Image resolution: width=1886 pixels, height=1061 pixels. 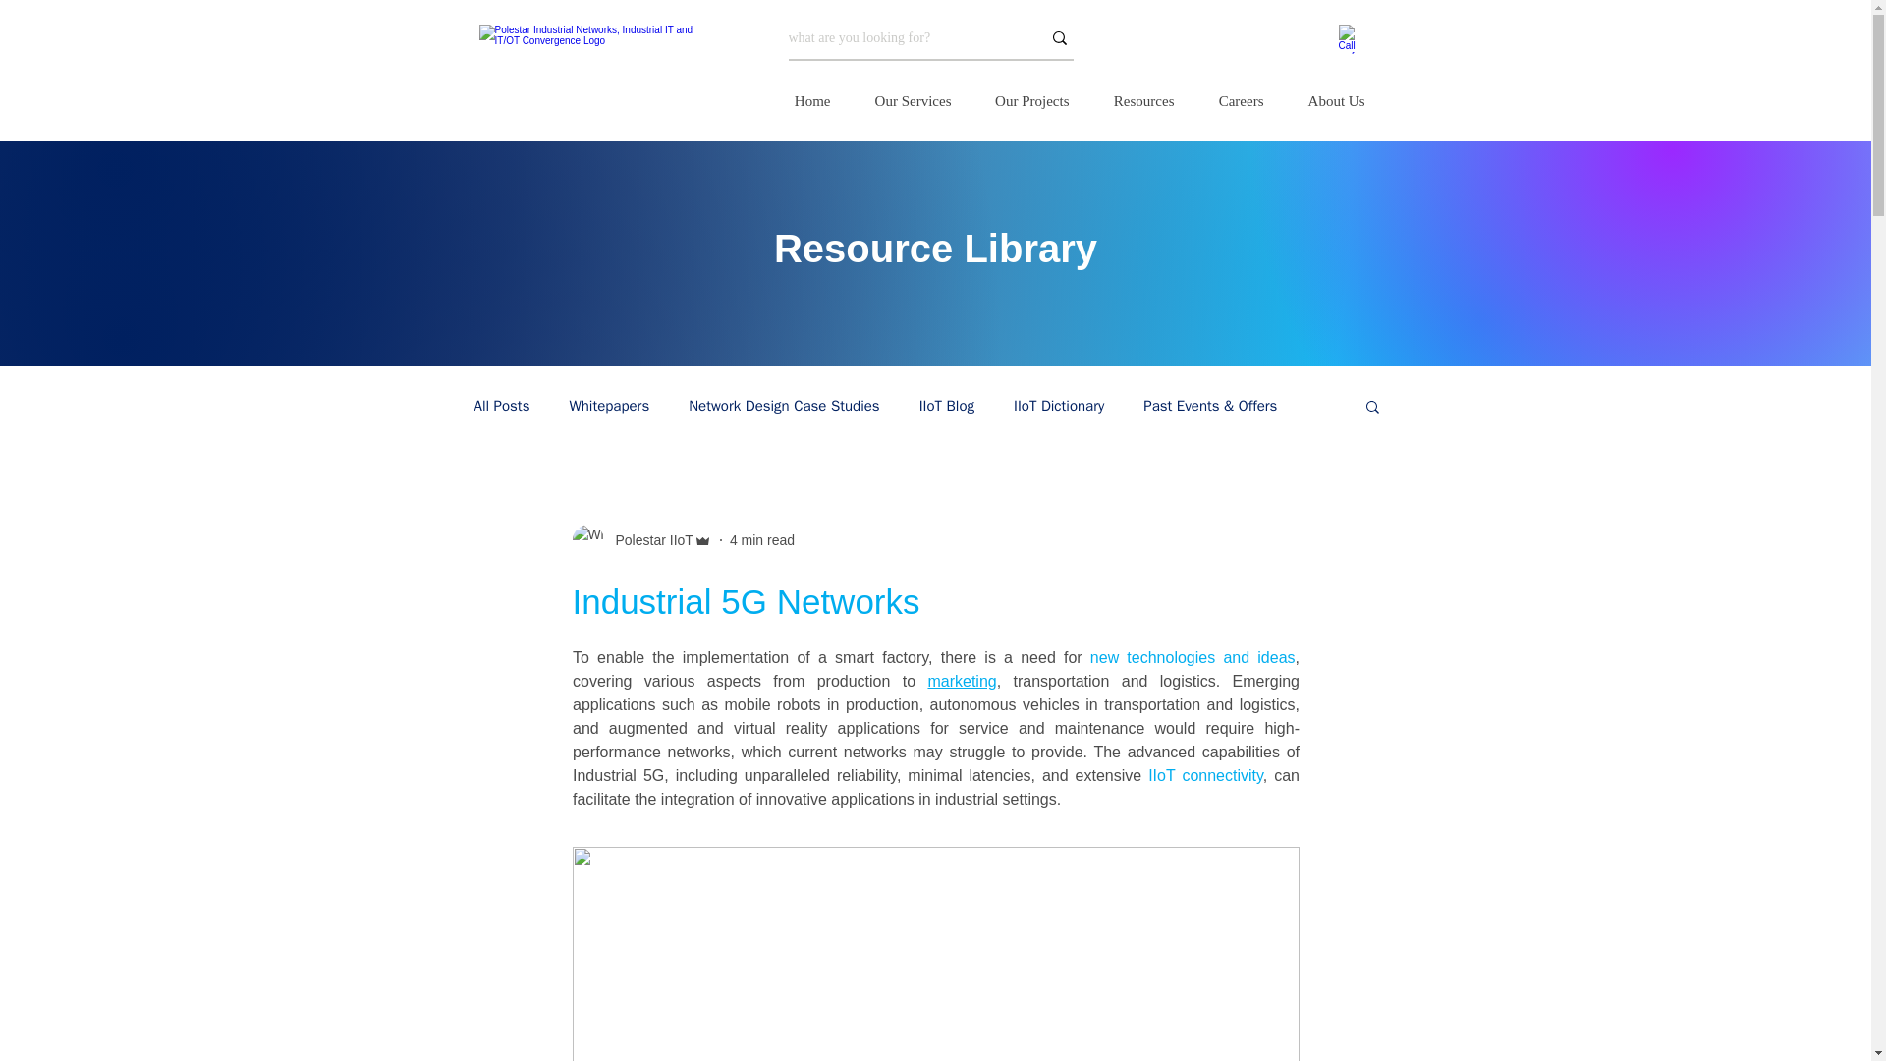 What do you see at coordinates (1329, 100) in the screenshot?
I see `About Us` at bounding box center [1329, 100].